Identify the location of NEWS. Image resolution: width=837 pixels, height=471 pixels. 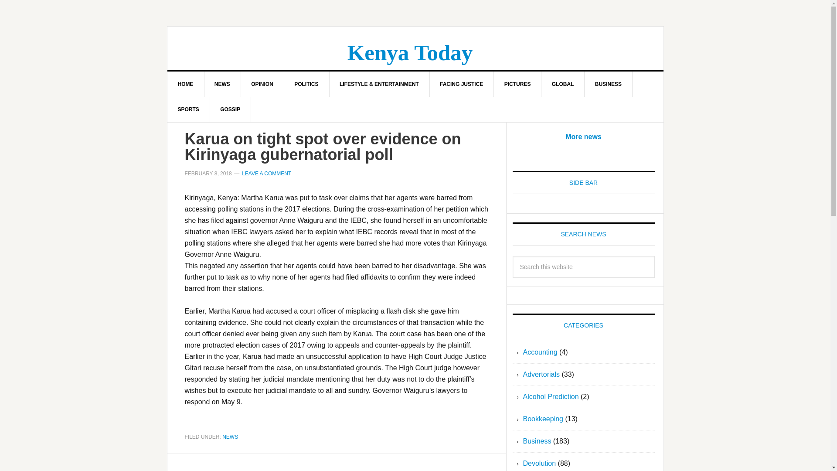
(222, 84).